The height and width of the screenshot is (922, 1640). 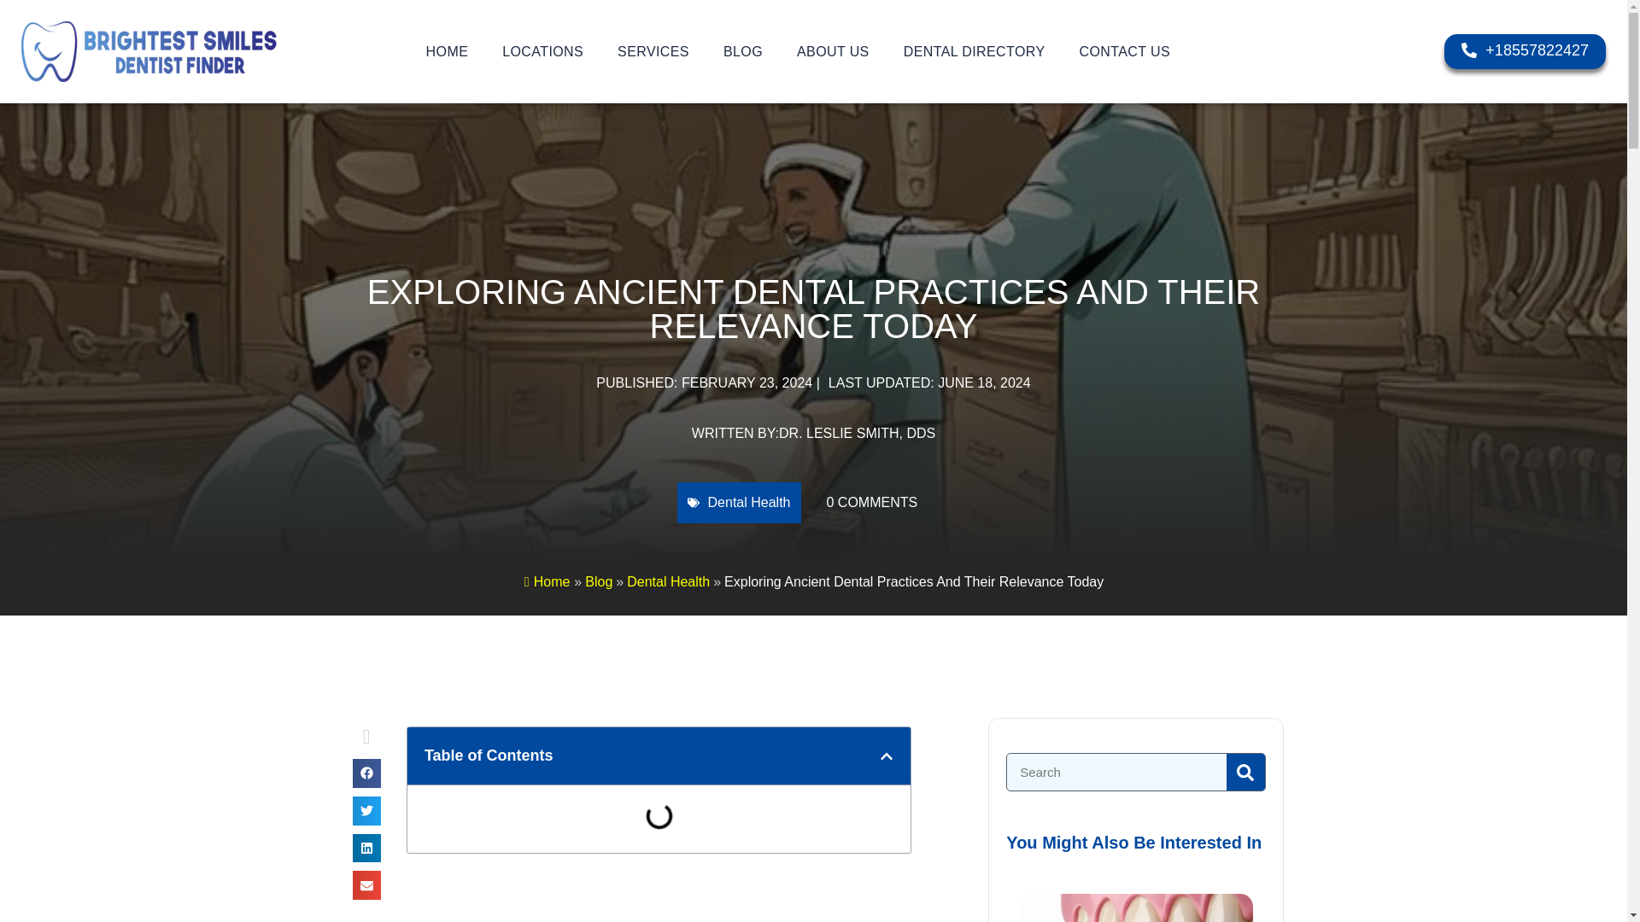 What do you see at coordinates (542, 51) in the screenshot?
I see `LOCATIONS` at bounding box center [542, 51].